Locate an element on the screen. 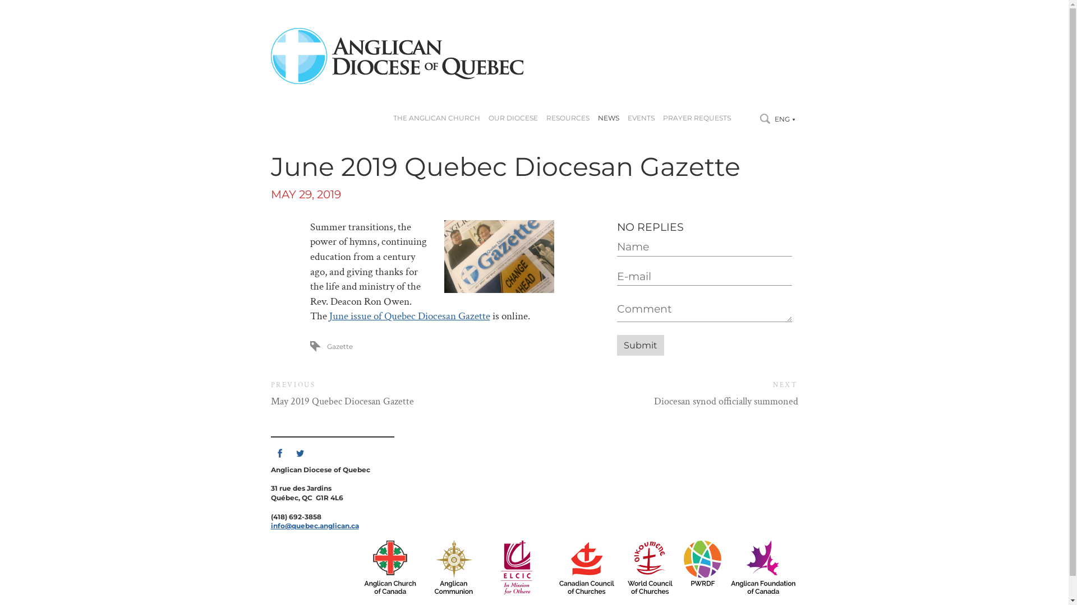 This screenshot has height=605, width=1077. OUR DIOCESE is located at coordinates (513, 118).